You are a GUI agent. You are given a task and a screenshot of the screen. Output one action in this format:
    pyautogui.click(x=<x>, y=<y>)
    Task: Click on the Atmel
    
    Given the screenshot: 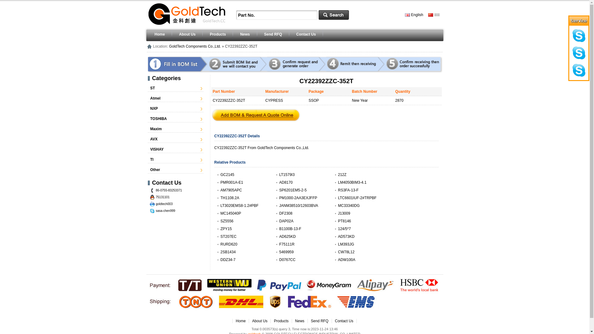 What is the action you would take?
    pyautogui.click(x=155, y=98)
    